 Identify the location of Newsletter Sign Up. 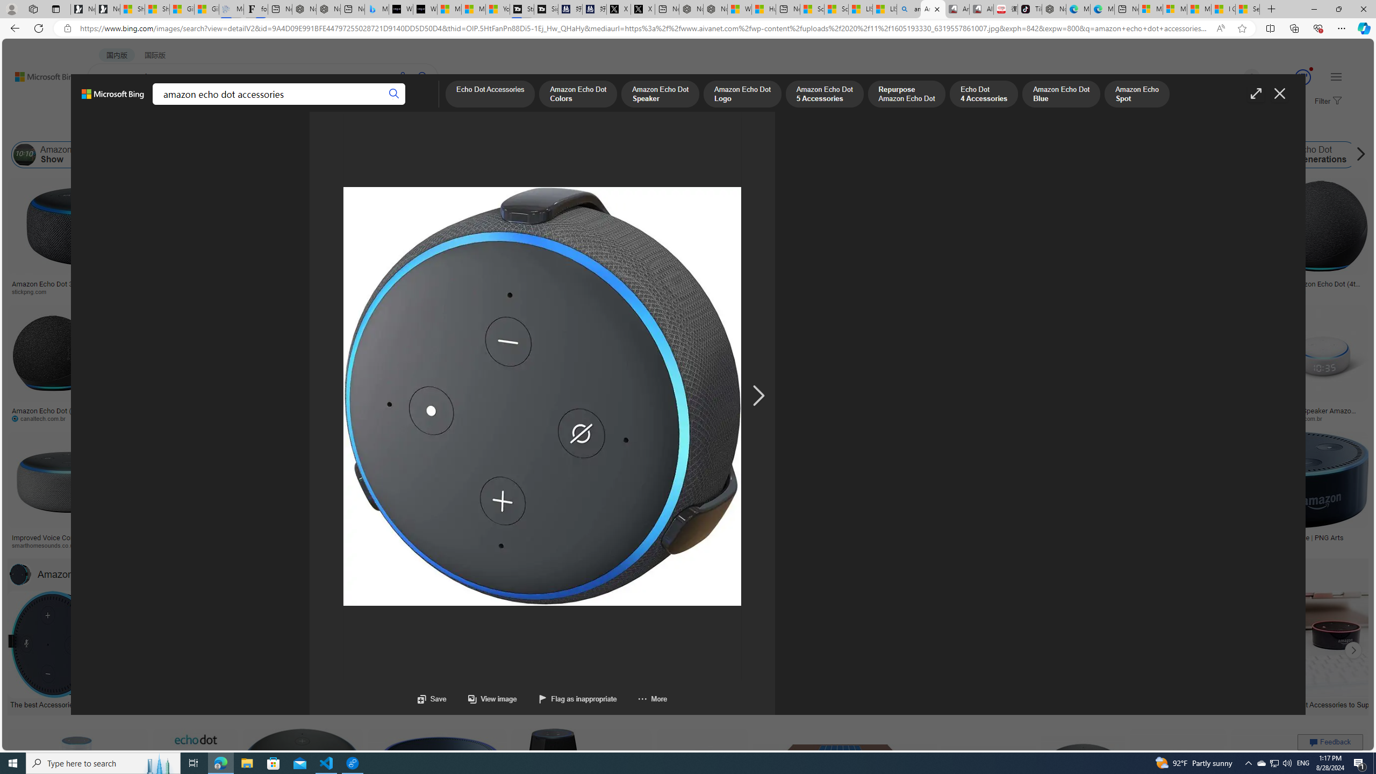
(107, 9).